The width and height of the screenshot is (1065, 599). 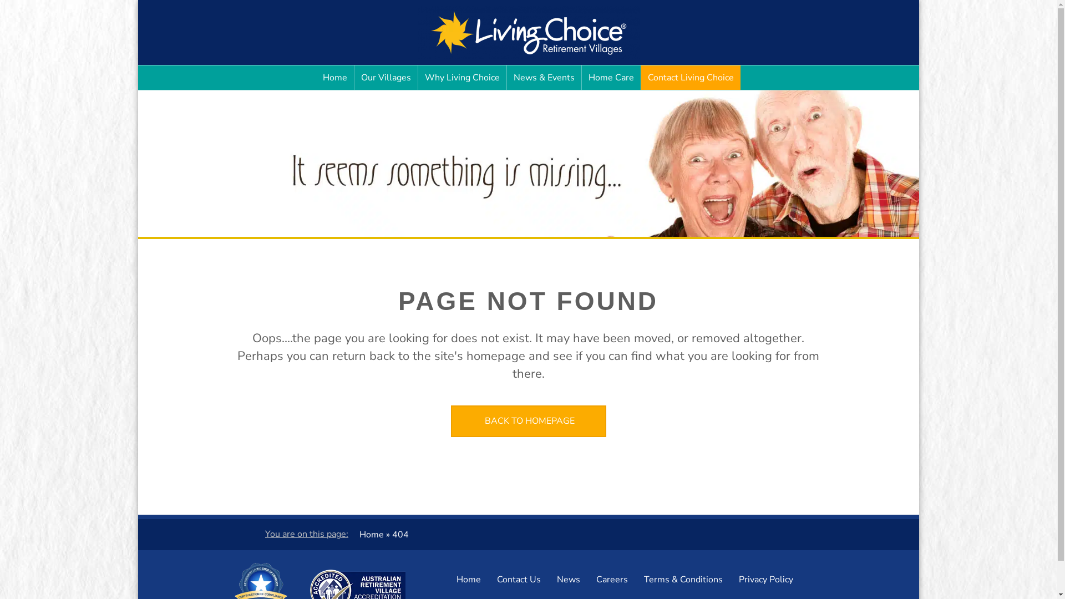 I want to click on 404-error, so click(x=528, y=163).